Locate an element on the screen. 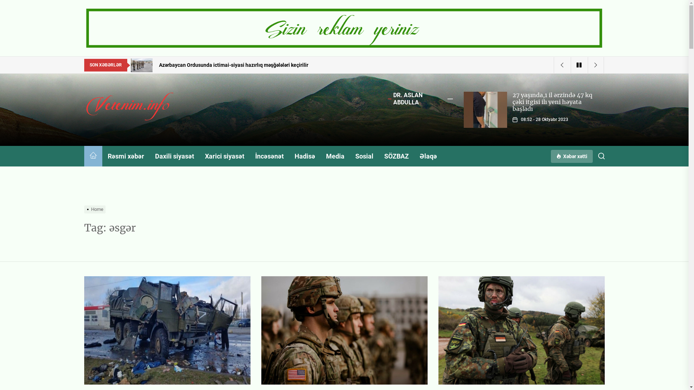 The image size is (694, 390). Home is located at coordinates (93, 156).